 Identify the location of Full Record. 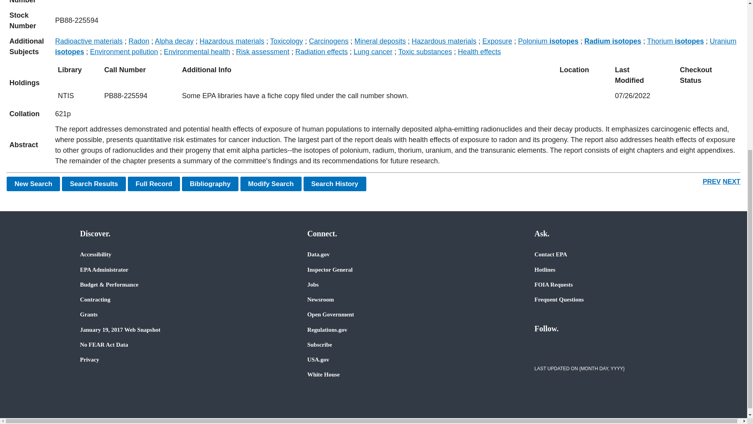
(154, 184).